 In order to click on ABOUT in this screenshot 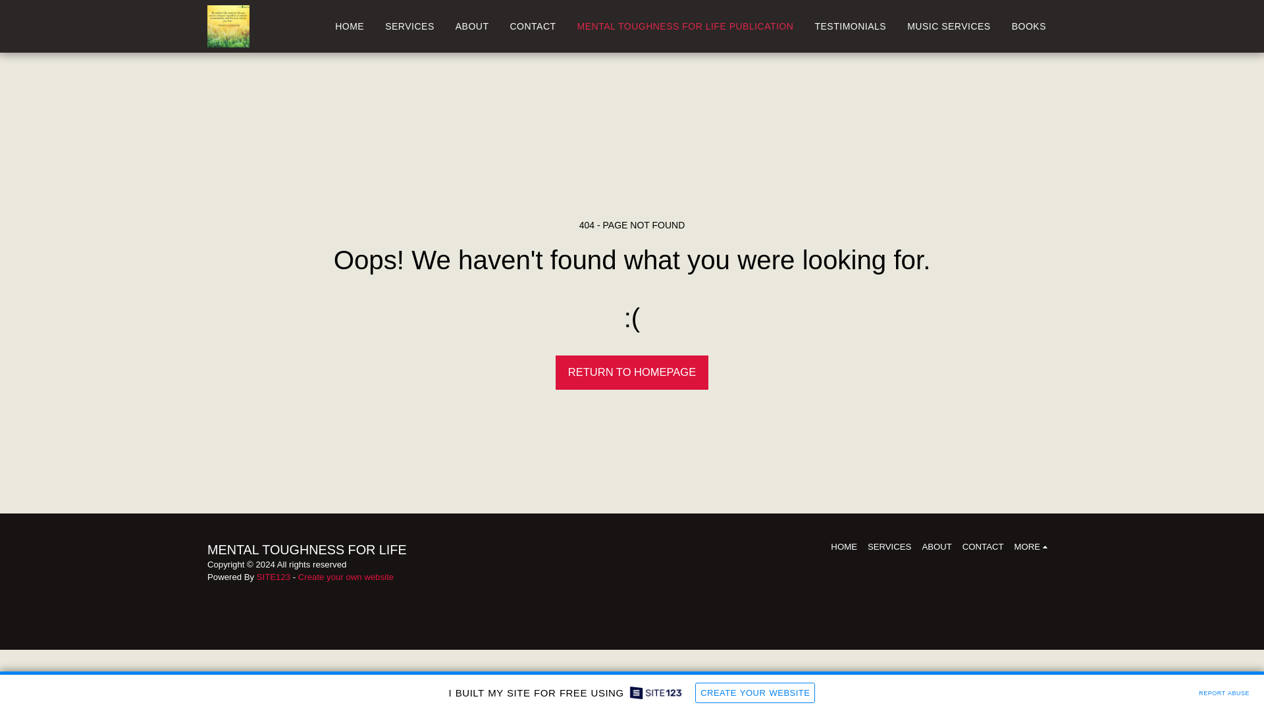, I will do `click(473, 26)`.